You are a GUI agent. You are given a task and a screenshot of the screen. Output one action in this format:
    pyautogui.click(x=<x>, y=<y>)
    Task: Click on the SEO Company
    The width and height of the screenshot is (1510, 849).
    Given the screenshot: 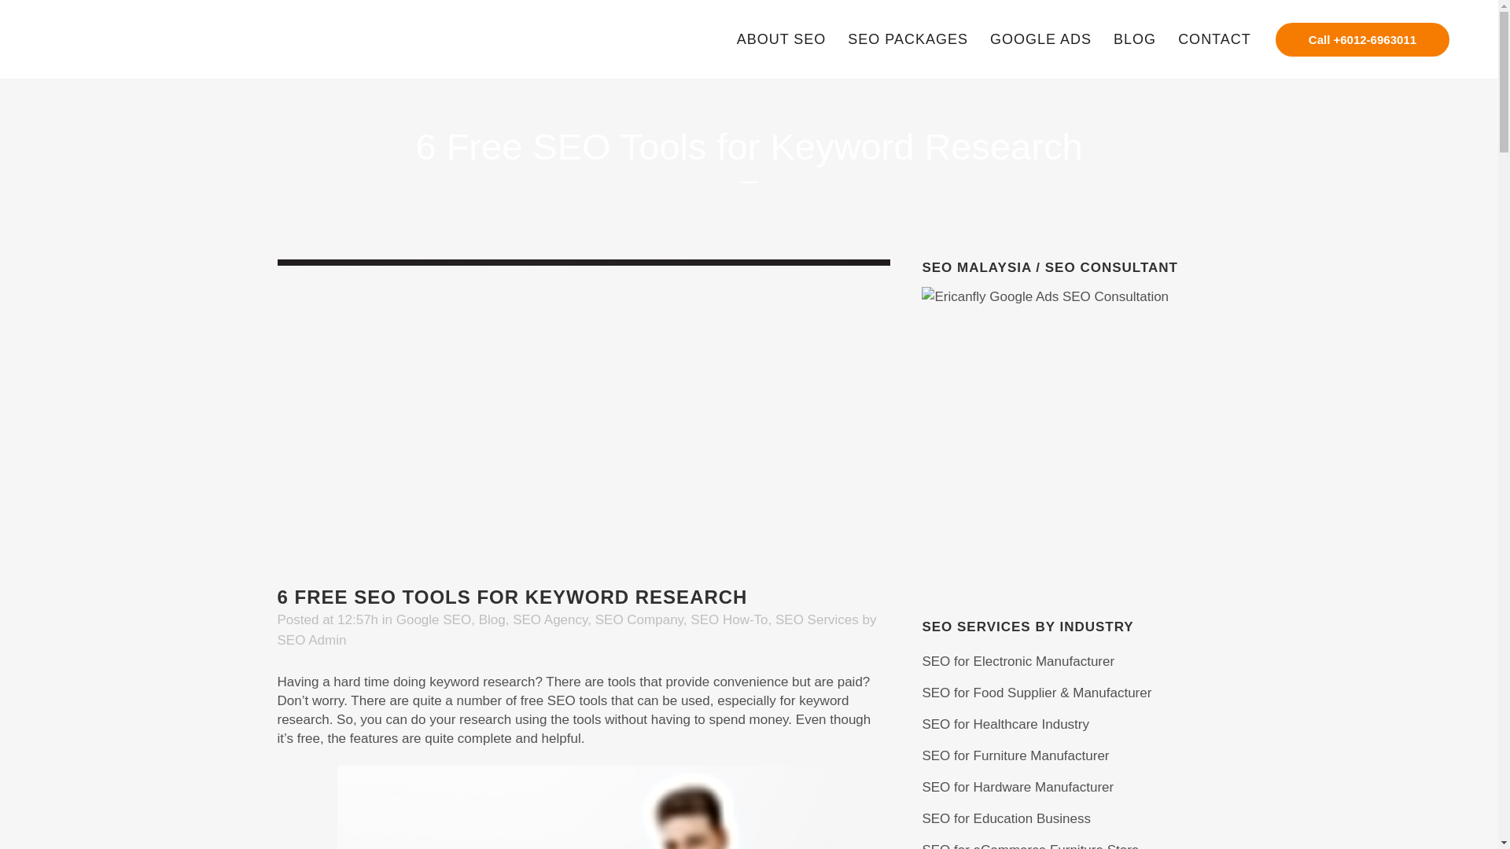 What is the action you would take?
    pyautogui.click(x=639, y=619)
    